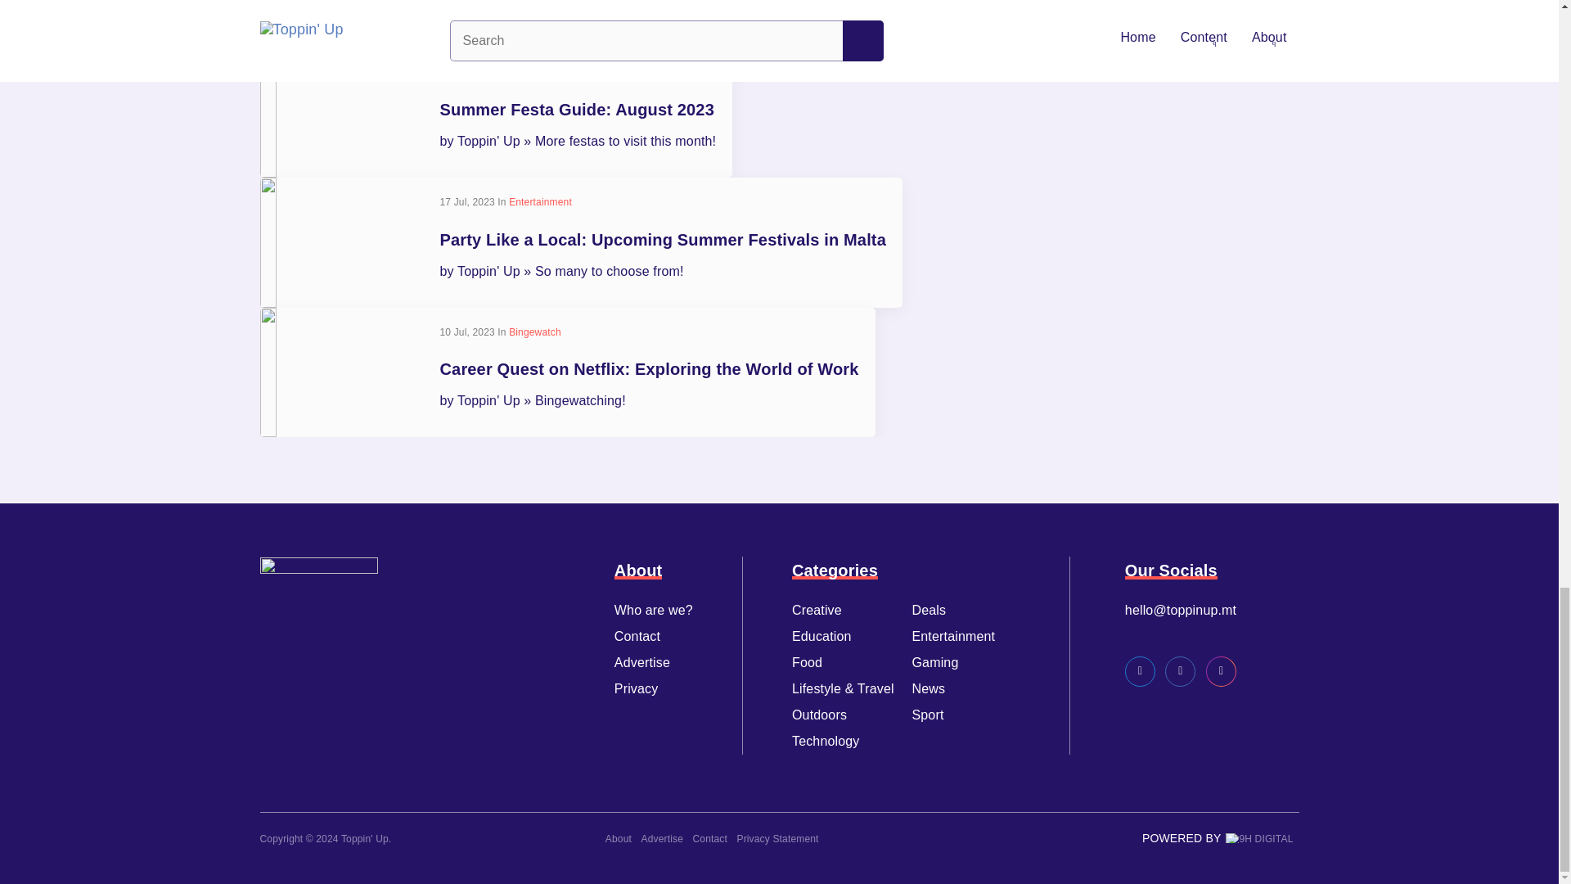  Describe the element at coordinates (535, 331) in the screenshot. I see `Bingewatch` at that location.